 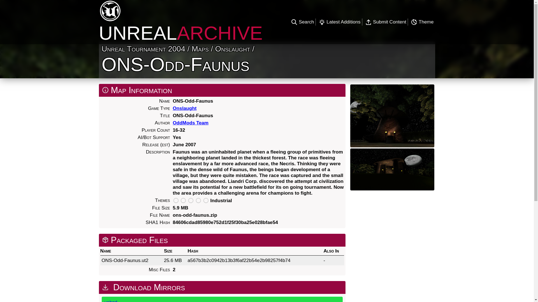 What do you see at coordinates (422, 22) in the screenshot?
I see `Theme` at bounding box center [422, 22].